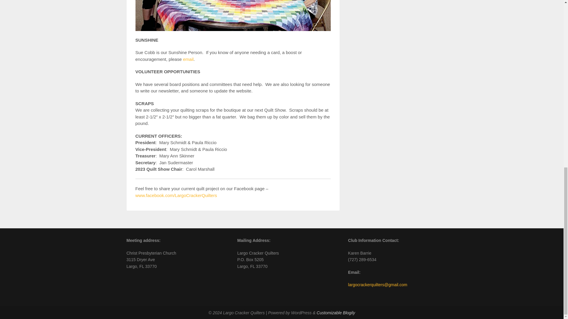 This screenshot has width=568, height=319. What do you see at coordinates (335, 313) in the screenshot?
I see `Customizable Blogily` at bounding box center [335, 313].